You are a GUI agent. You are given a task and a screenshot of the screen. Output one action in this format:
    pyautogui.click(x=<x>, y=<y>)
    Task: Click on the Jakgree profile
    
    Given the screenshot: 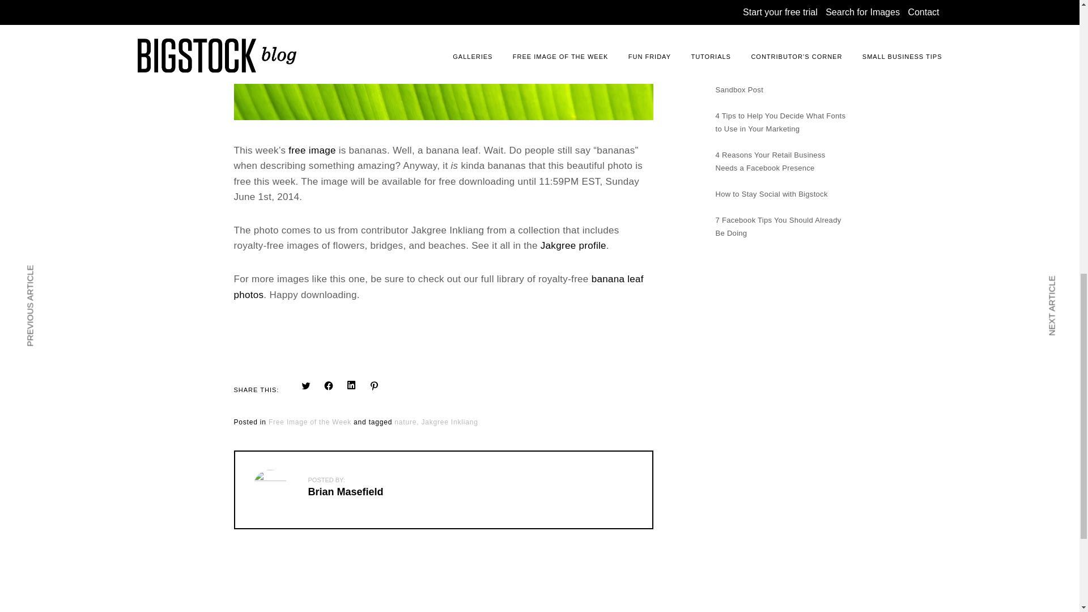 What is the action you would take?
    pyautogui.click(x=573, y=246)
    